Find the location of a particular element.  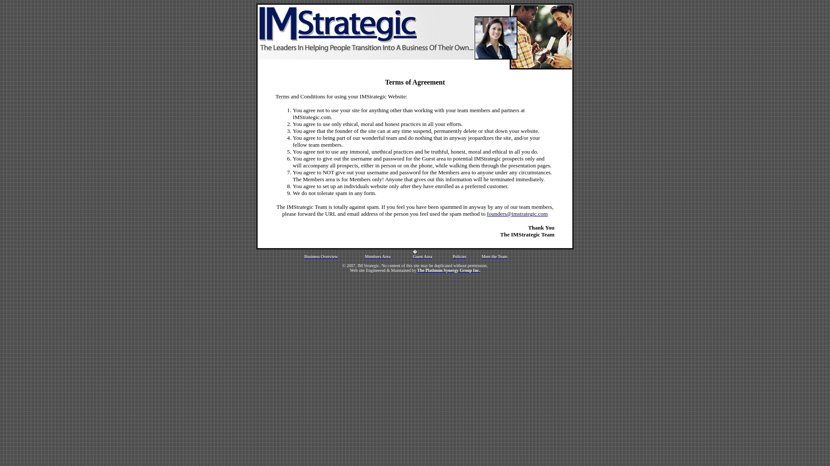

Members Area is located at coordinates (377, 256).